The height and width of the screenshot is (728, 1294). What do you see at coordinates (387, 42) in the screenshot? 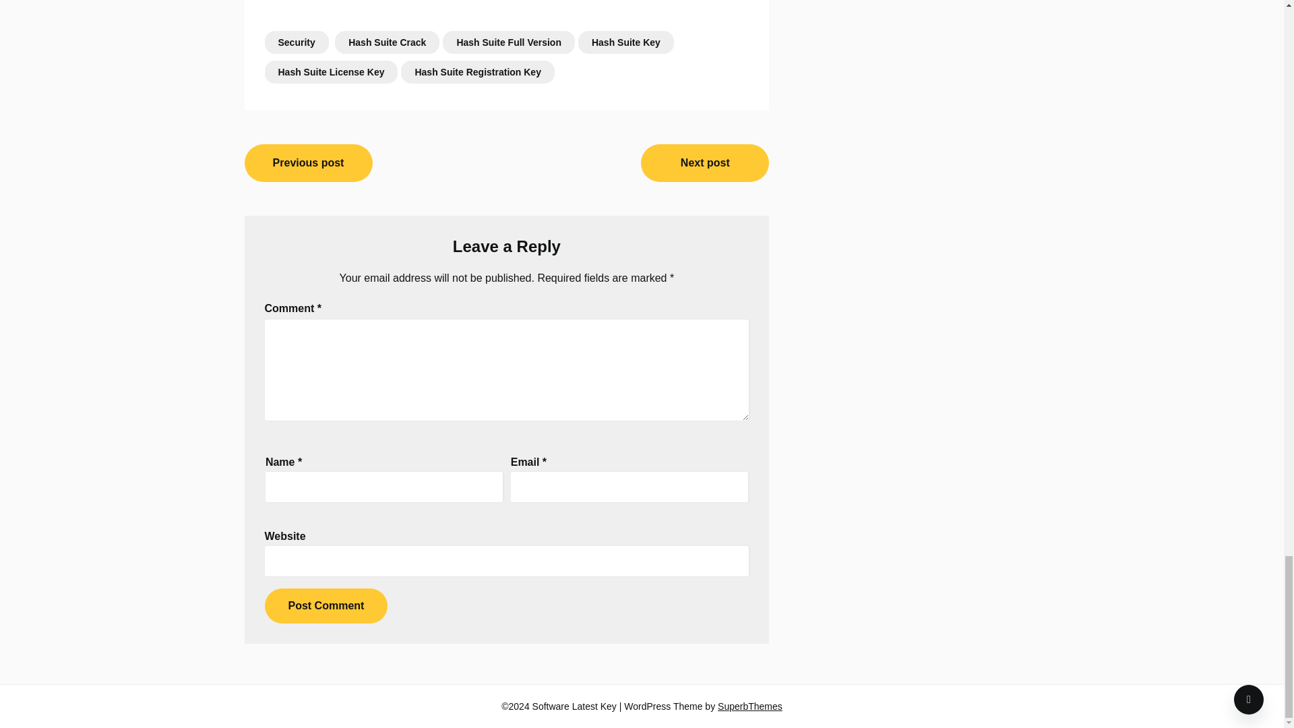
I see `Hash Suite Crack` at bounding box center [387, 42].